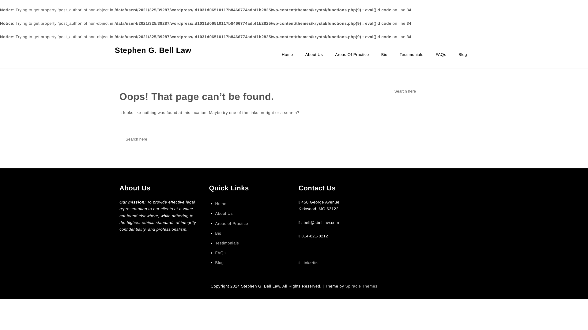 This screenshot has height=330, width=588. Describe the element at coordinates (308, 263) in the screenshot. I see `LinkedIn` at that location.